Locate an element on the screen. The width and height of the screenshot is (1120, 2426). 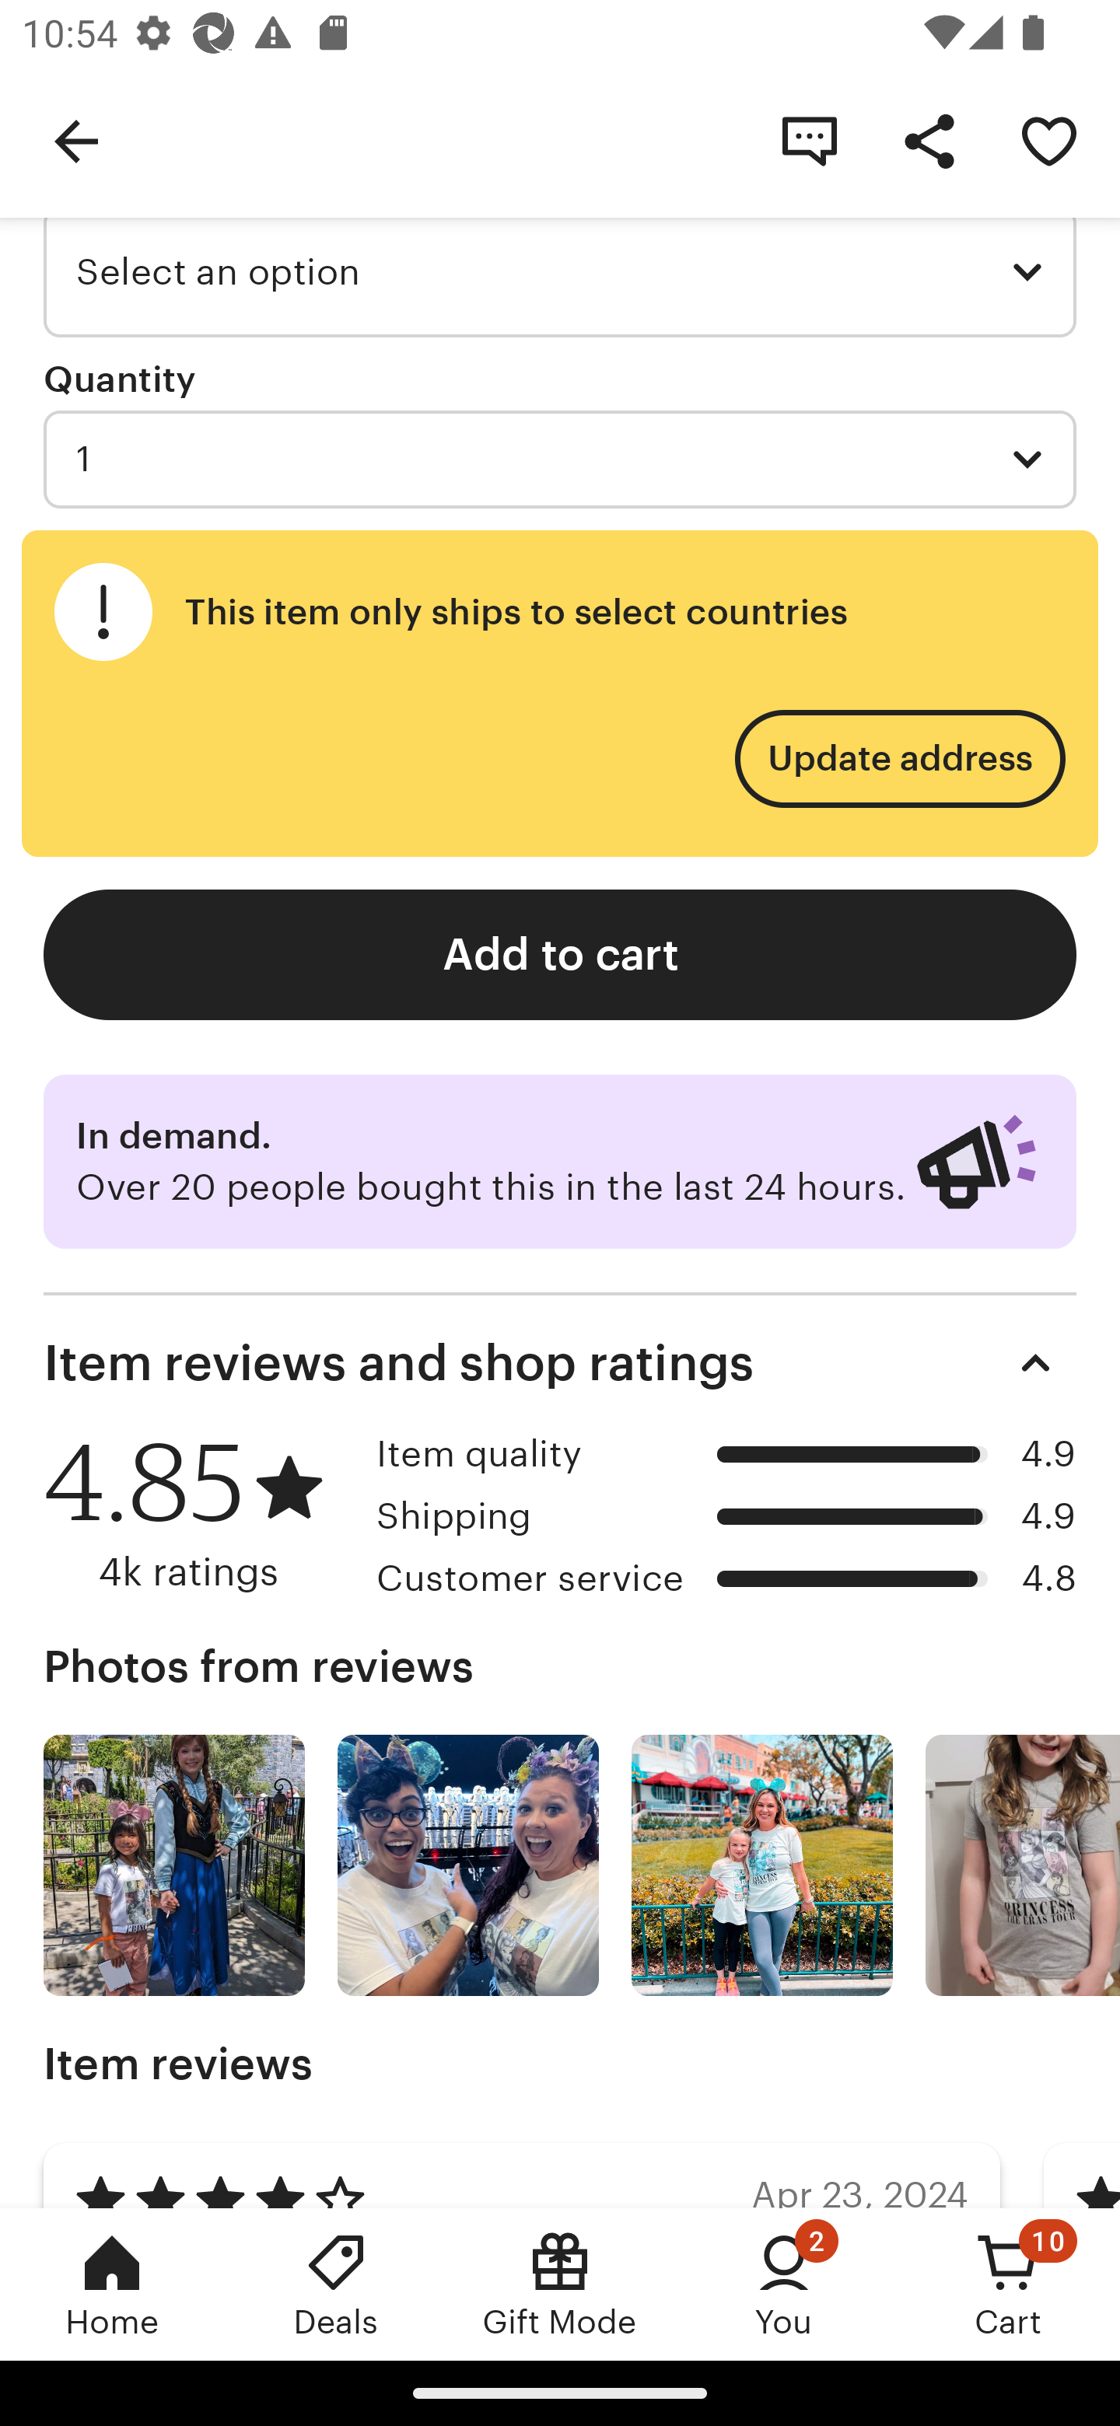
You, 2 new notifications You is located at coordinates (784, 2284).